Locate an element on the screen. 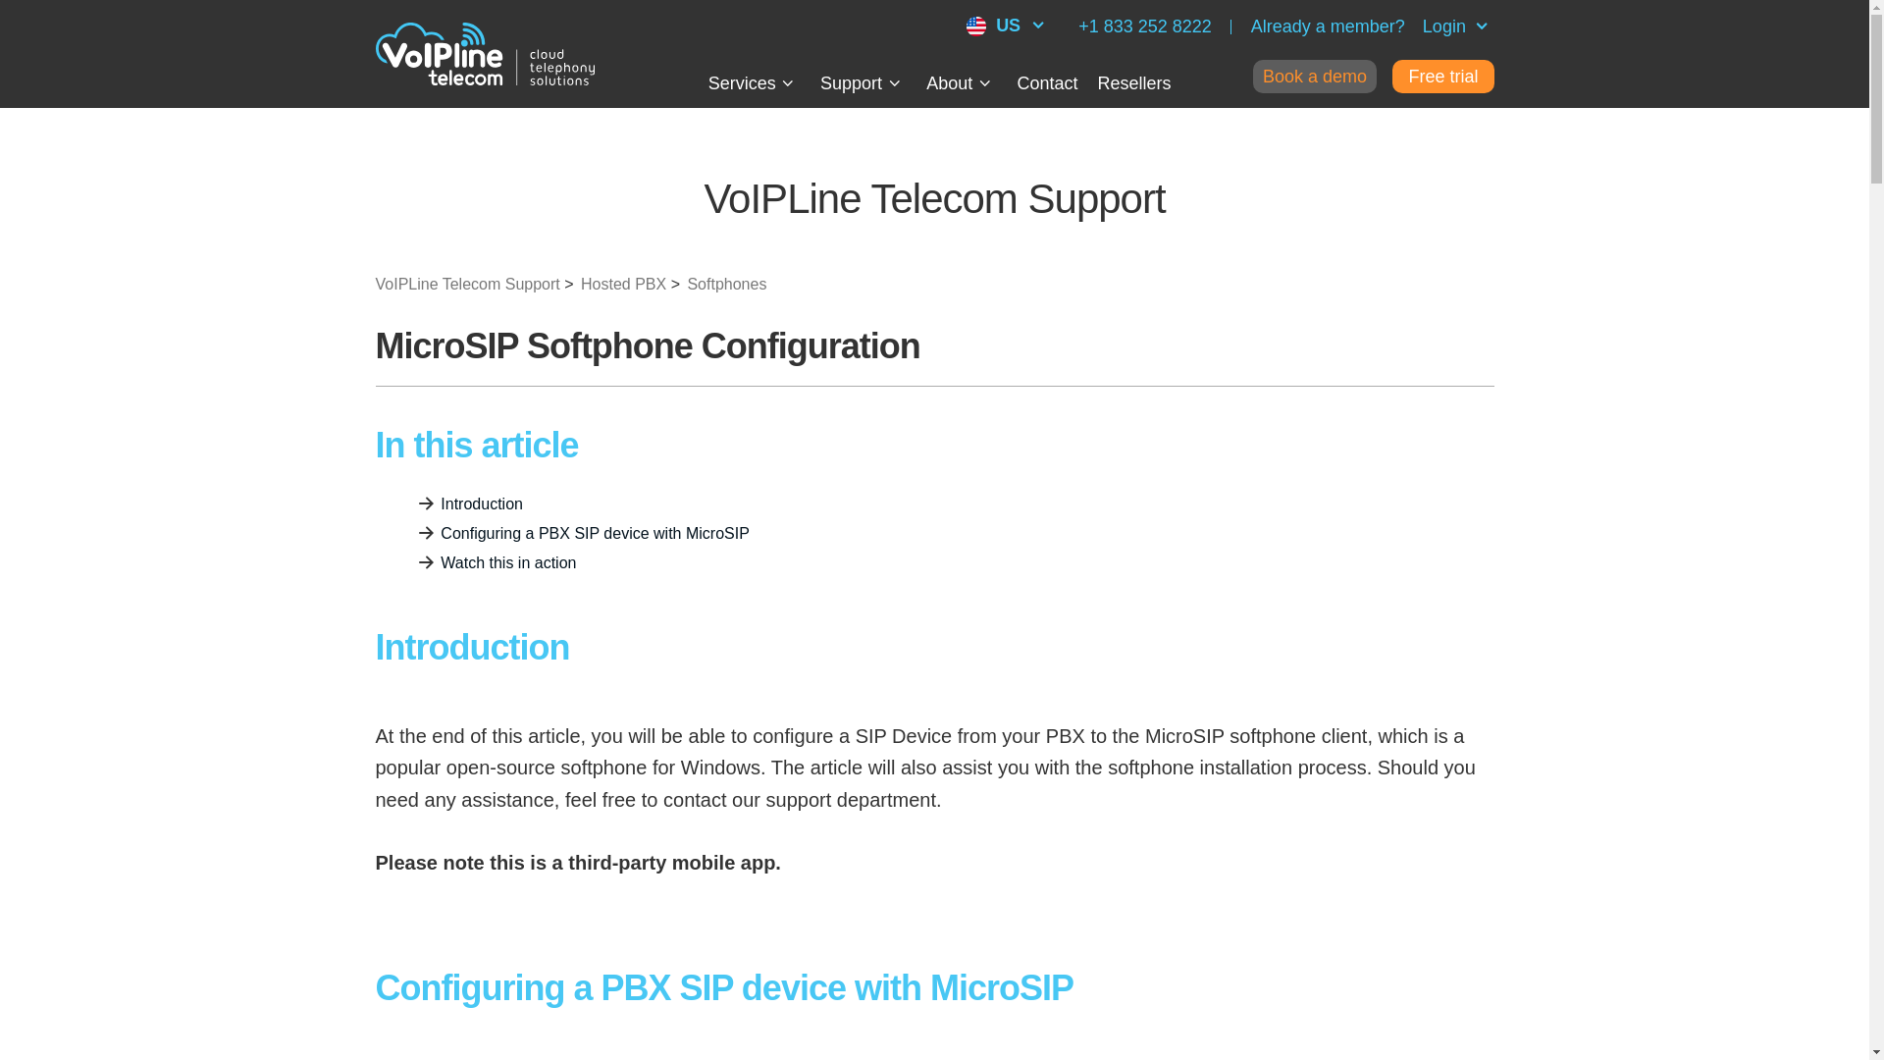  About is located at coordinates (962, 83).